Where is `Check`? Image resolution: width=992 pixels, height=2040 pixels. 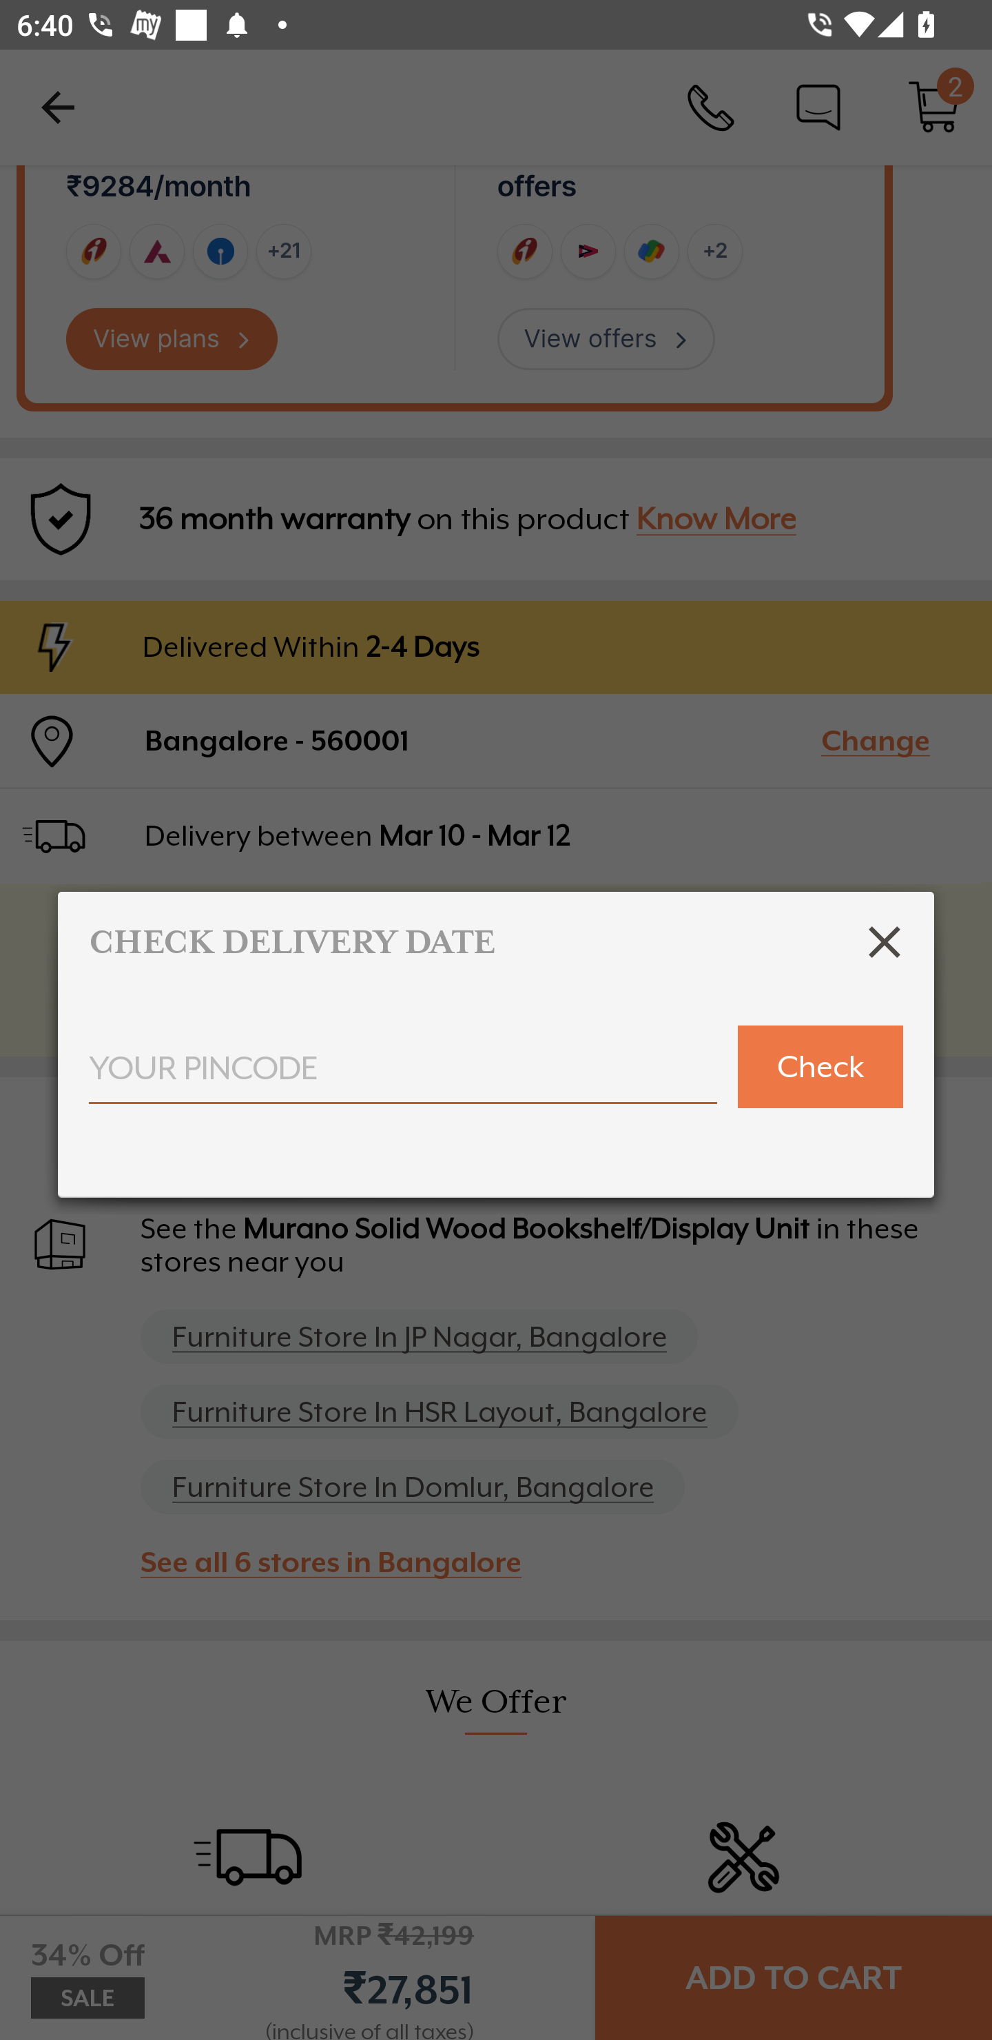
Check is located at coordinates (820, 1067).